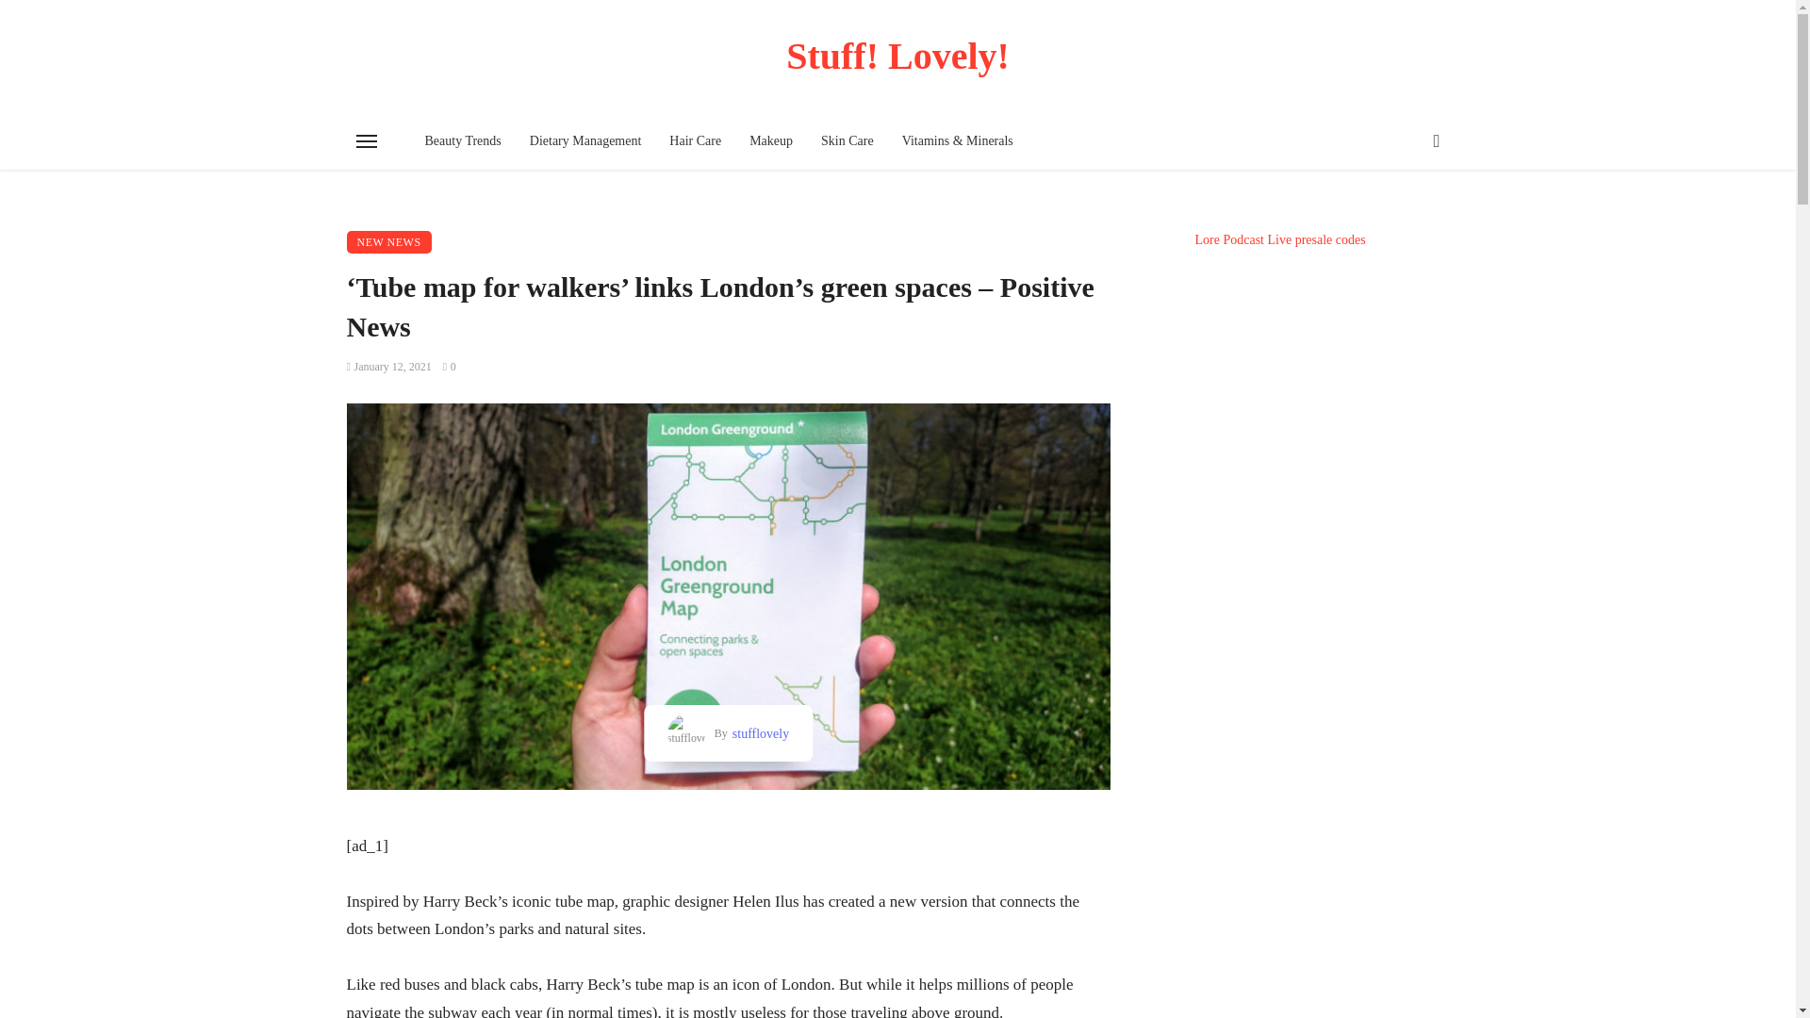 This screenshot has width=1810, height=1018. I want to click on 0 Comments, so click(449, 367).